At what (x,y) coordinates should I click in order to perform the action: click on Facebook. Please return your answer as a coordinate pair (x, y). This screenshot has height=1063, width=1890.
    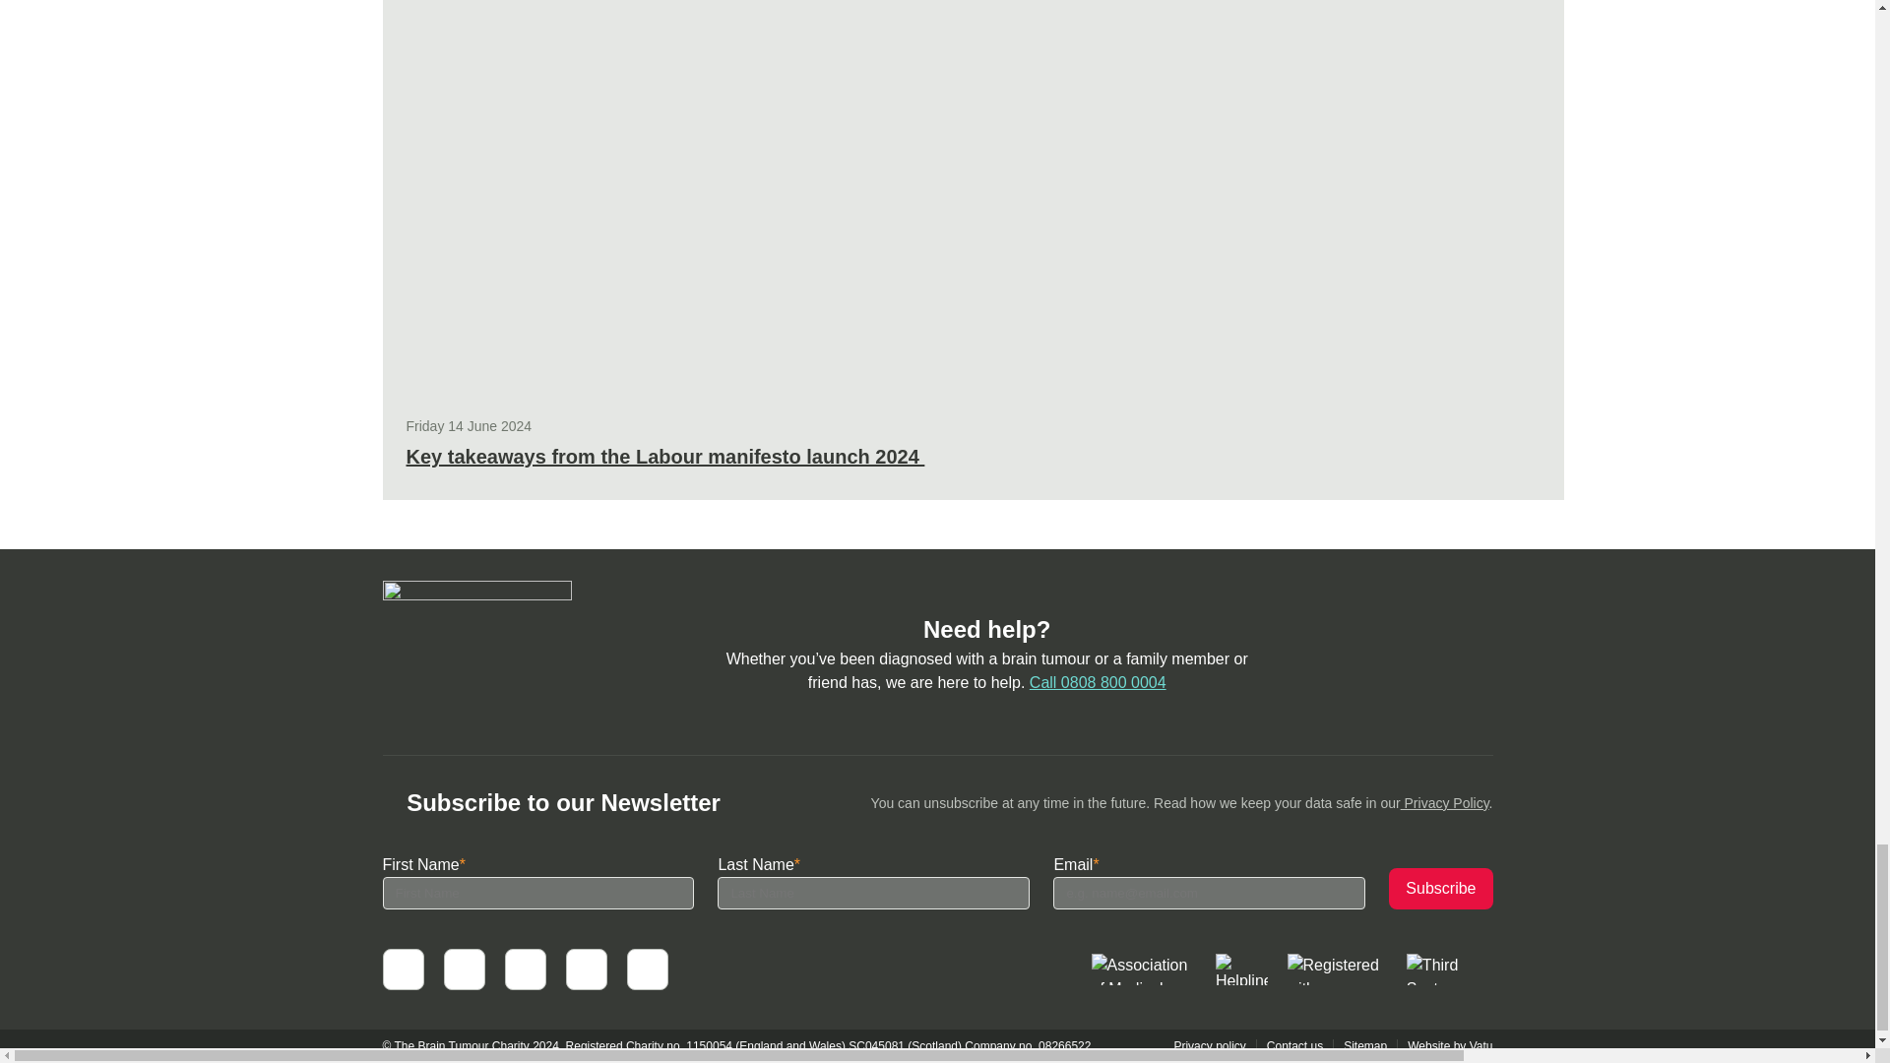
    Looking at the image, I should click on (402, 969).